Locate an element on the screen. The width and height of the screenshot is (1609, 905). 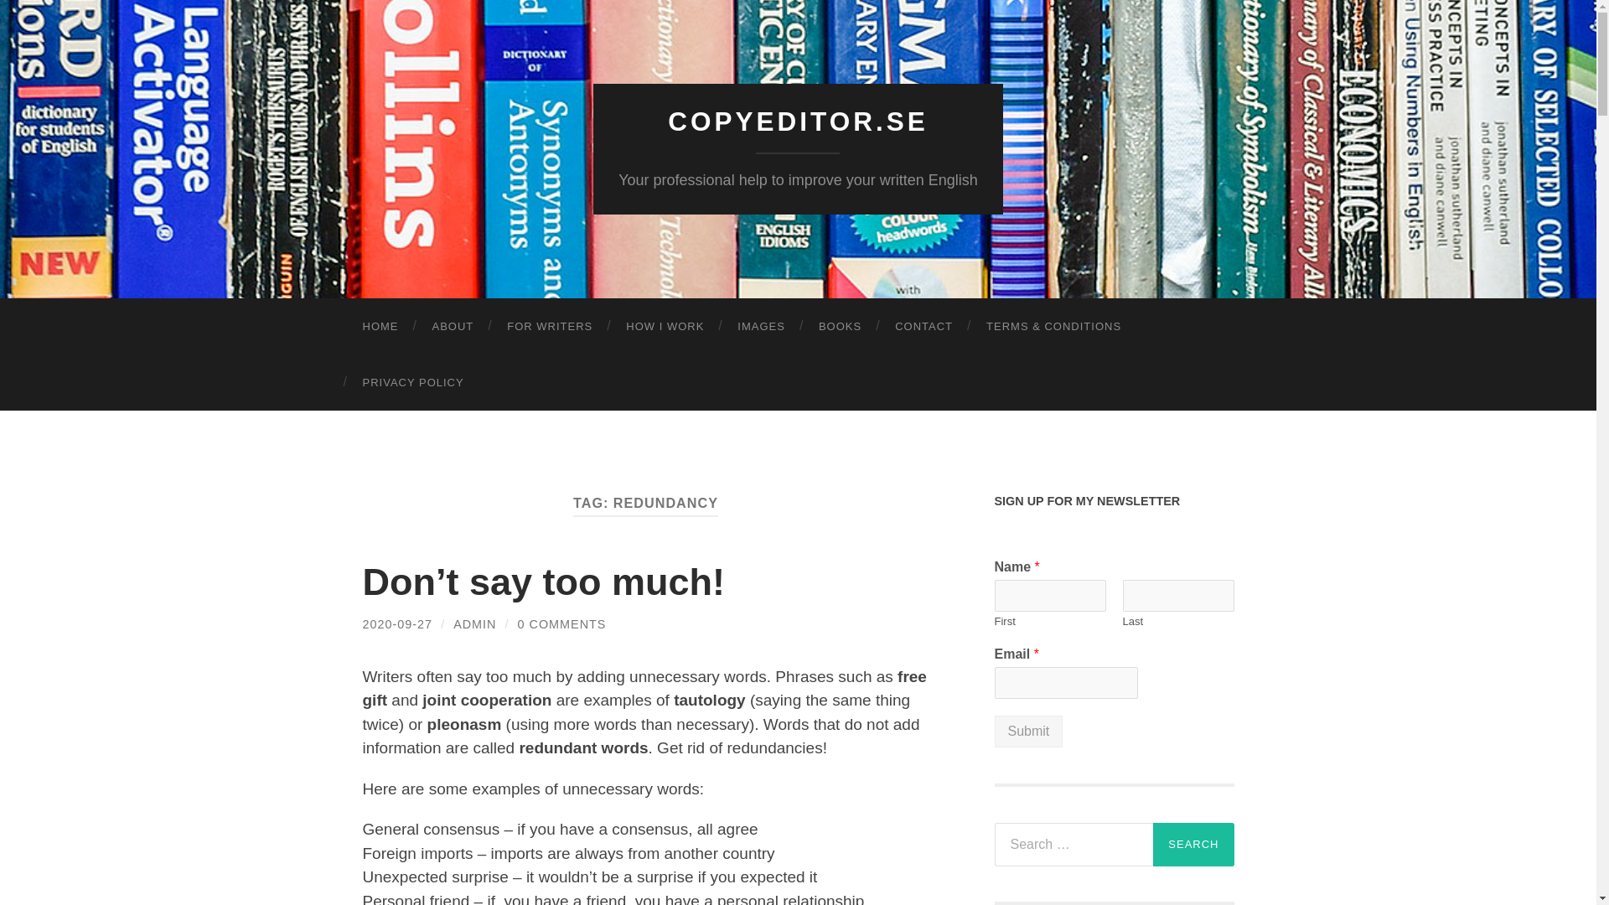
Posts by admin is located at coordinates (474, 623).